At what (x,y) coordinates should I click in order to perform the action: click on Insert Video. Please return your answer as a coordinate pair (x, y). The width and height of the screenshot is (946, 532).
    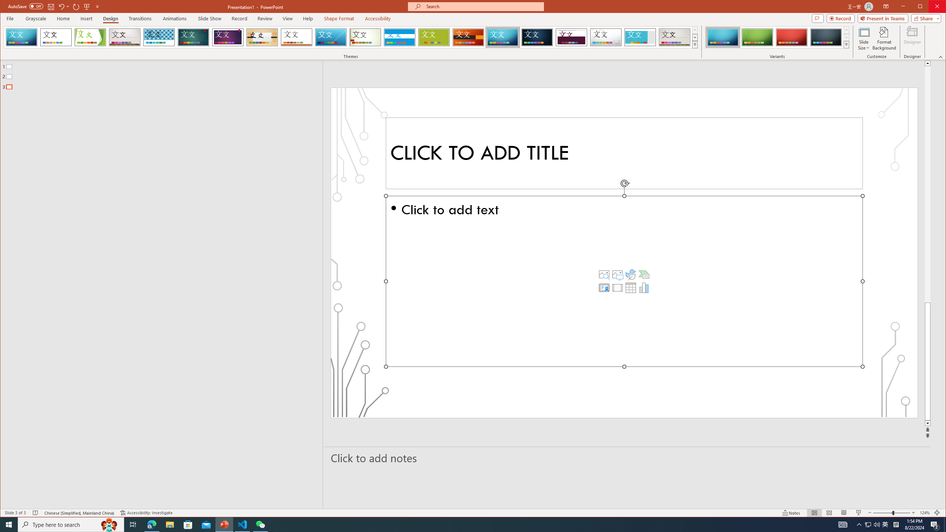
    Looking at the image, I should click on (617, 287).